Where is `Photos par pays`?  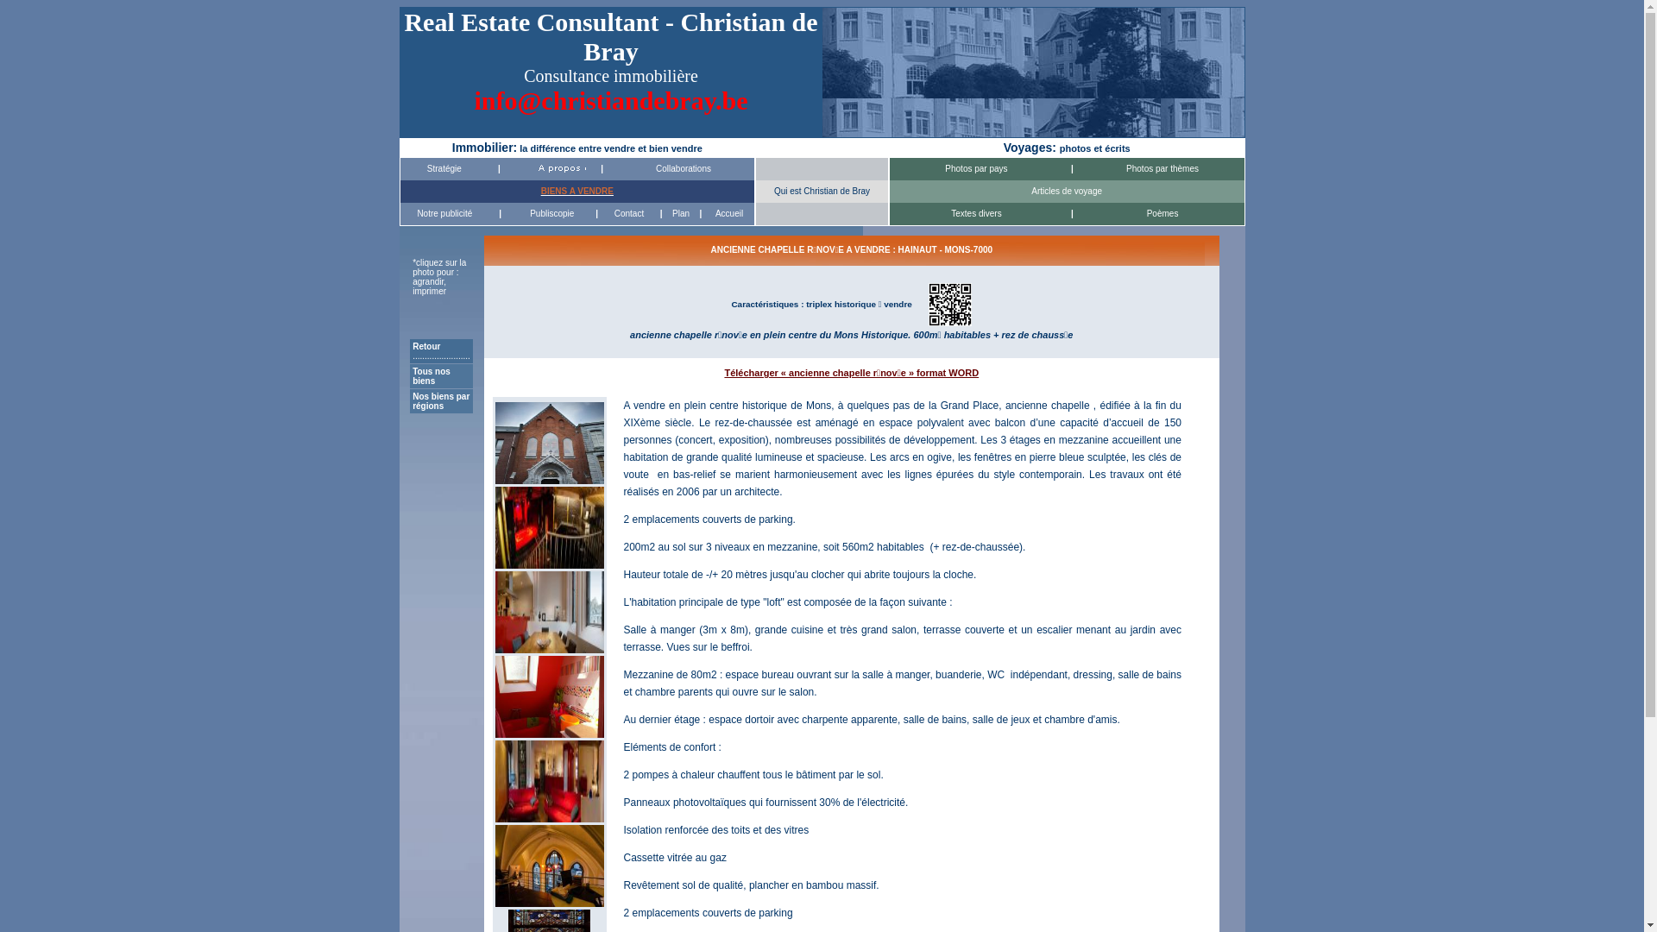 Photos par pays is located at coordinates (976, 169).